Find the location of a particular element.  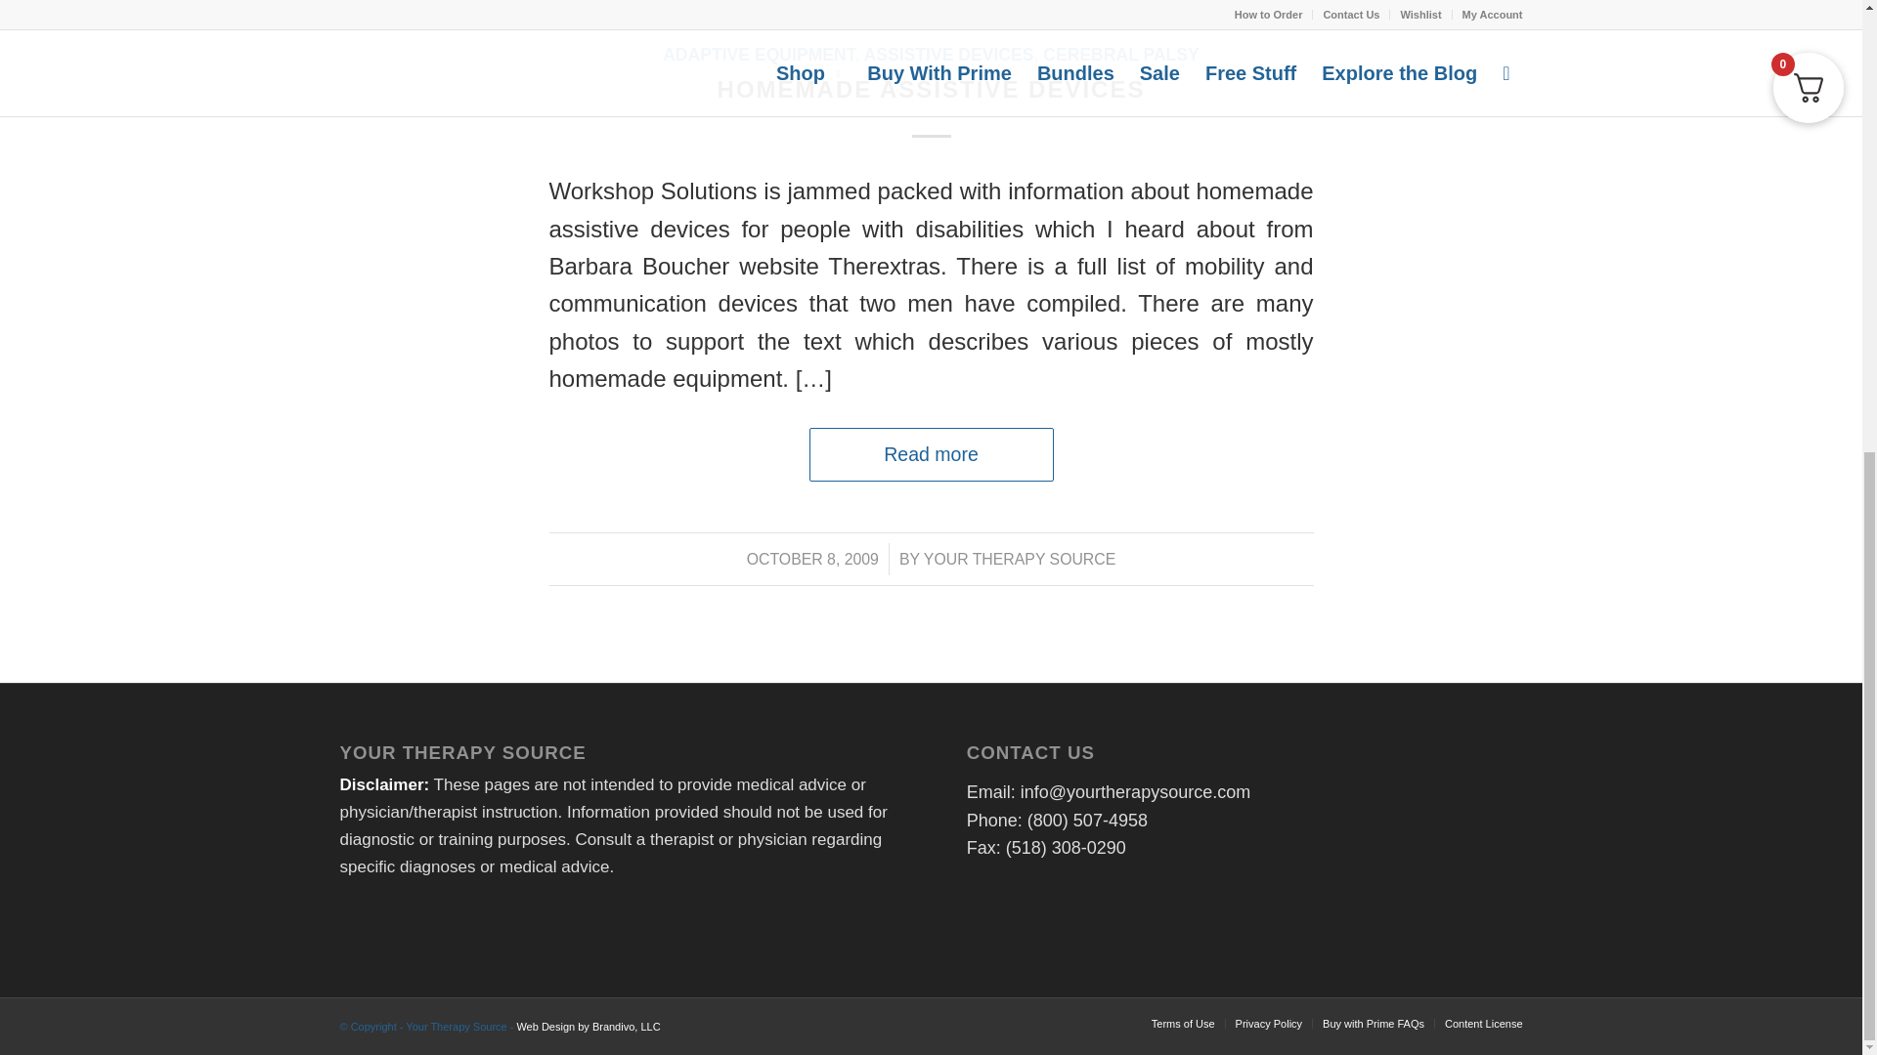

ASSISTIVE DEVICES is located at coordinates (948, 55).